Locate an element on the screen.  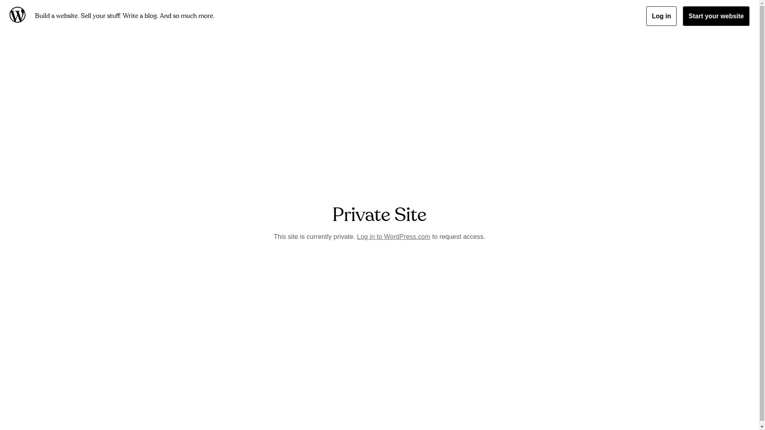
Log in is located at coordinates (661, 16).